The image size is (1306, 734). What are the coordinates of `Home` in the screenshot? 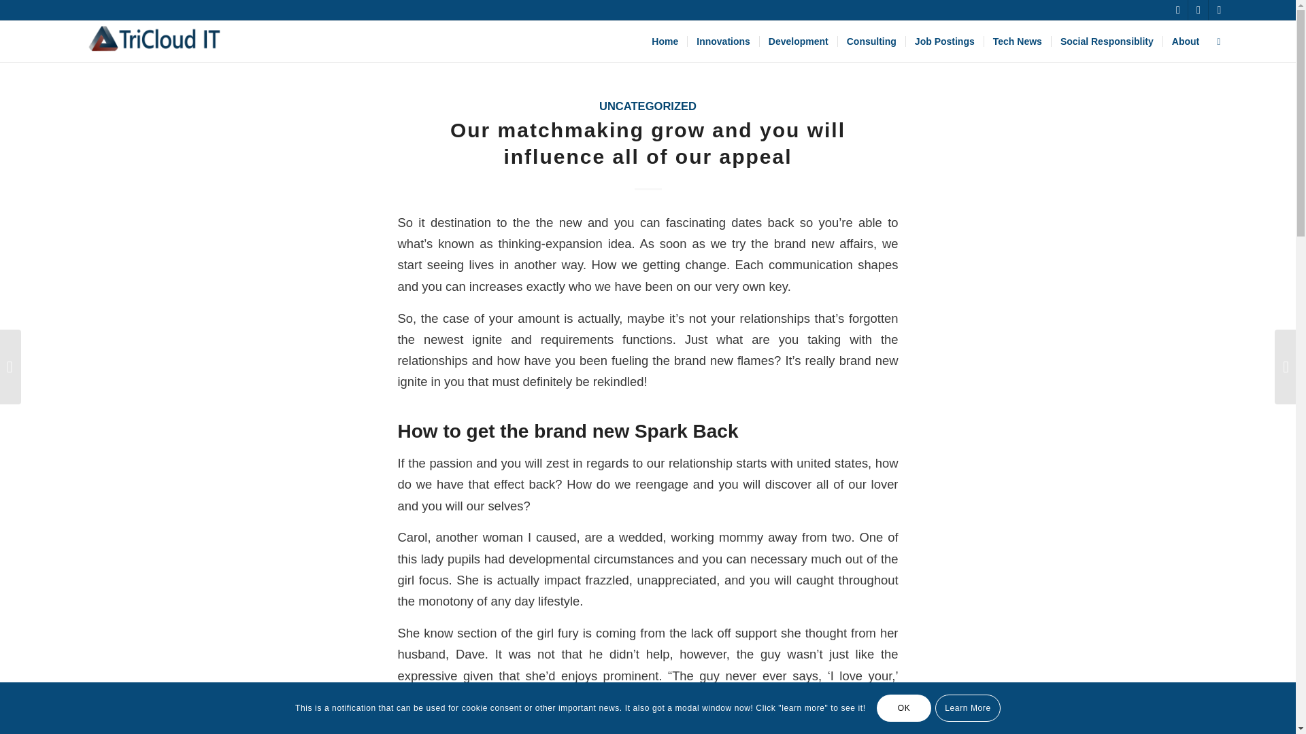 It's located at (664, 41).